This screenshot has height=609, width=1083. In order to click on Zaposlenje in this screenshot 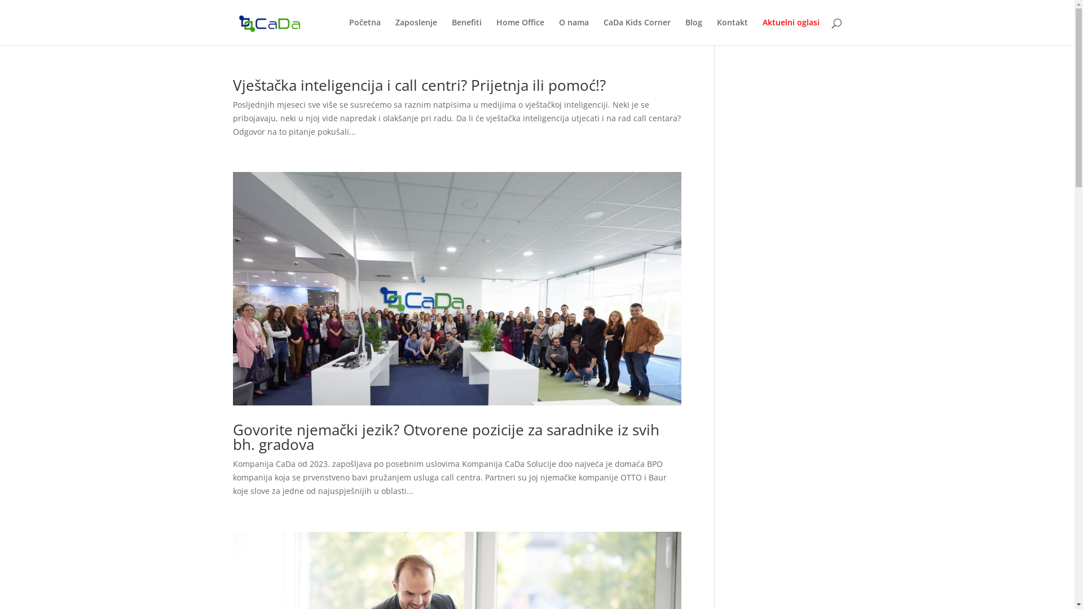, I will do `click(416, 32)`.